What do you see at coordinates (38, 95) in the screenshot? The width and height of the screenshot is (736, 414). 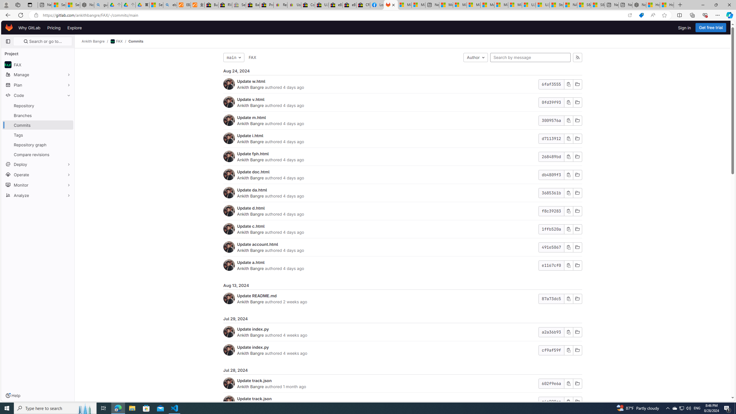 I see `Code` at bounding box center [38, 95].